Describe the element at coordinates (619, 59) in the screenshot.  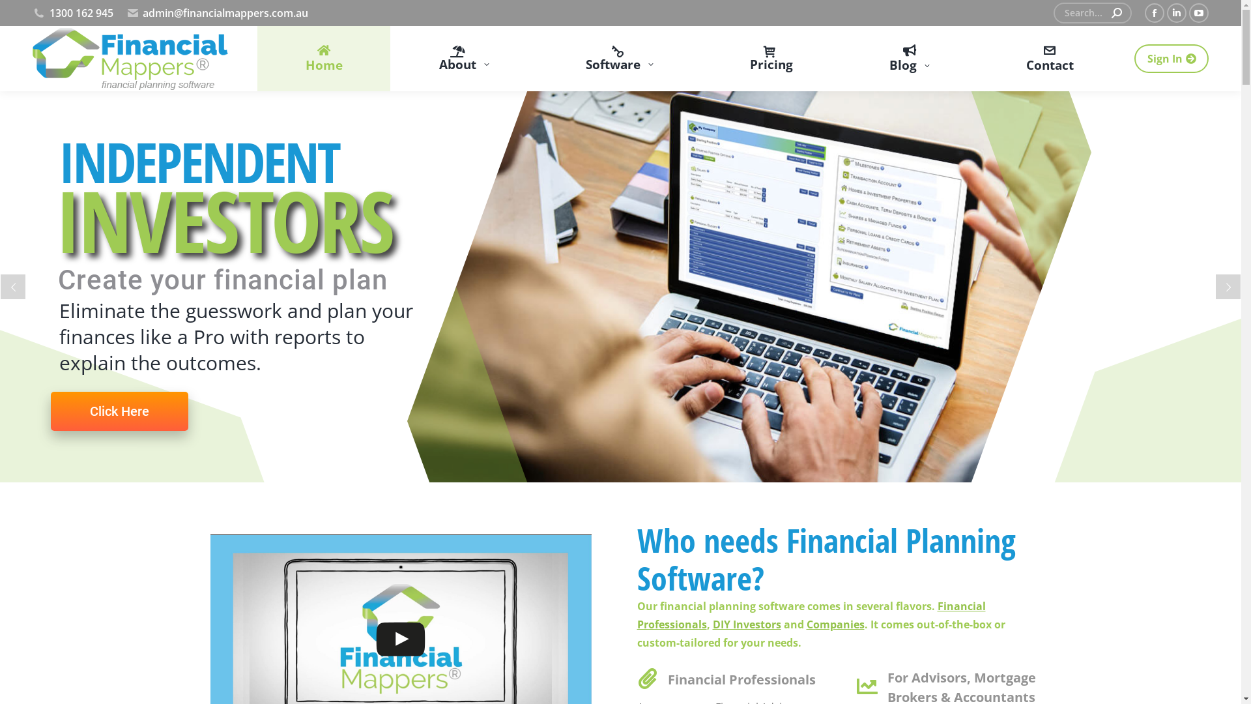
I see `Software  ` at that location.